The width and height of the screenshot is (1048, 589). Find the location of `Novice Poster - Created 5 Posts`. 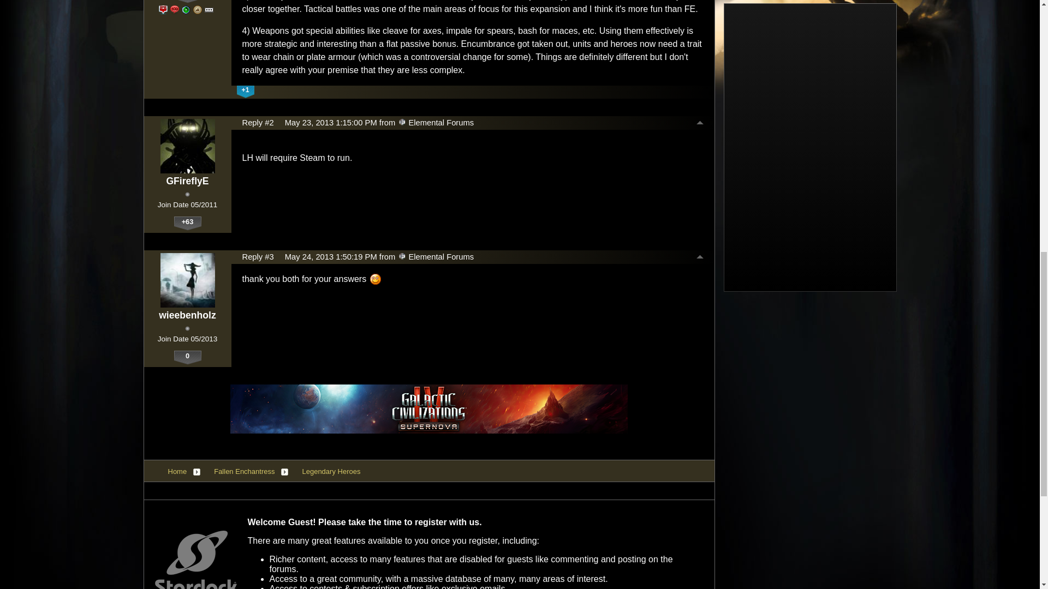

Novice Poster - Created 5 Posts is located at coordinates (186, 9).